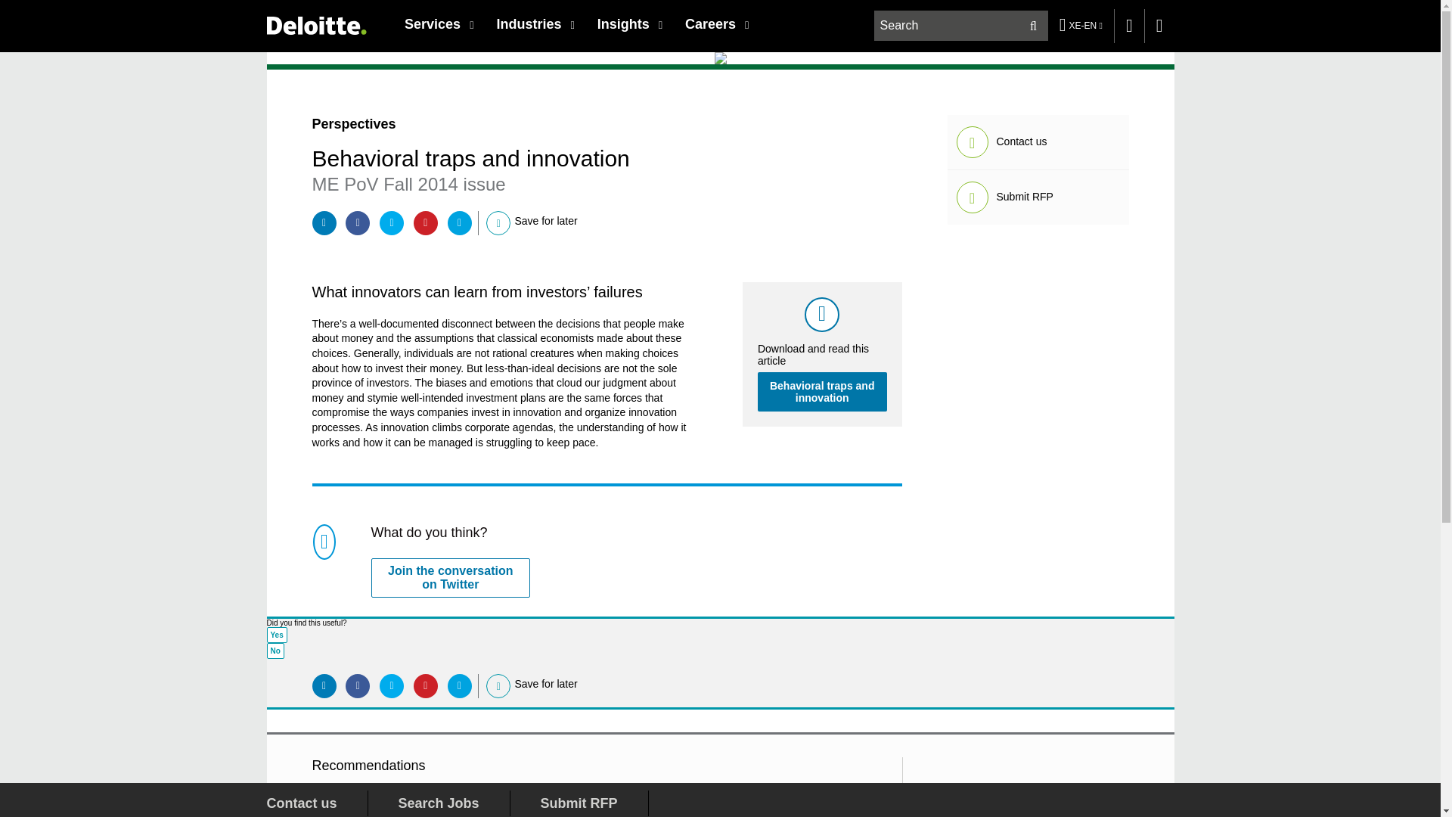  What do you see at coordinates (460, 686) in the screenshot?
I see `Share by email` at bounding box center [460, 686].